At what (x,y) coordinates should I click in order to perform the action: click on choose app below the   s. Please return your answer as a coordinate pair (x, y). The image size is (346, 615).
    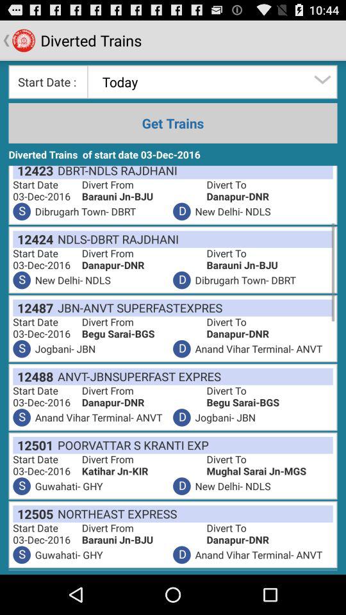
    Looking at the image, I should click on (33, 514).